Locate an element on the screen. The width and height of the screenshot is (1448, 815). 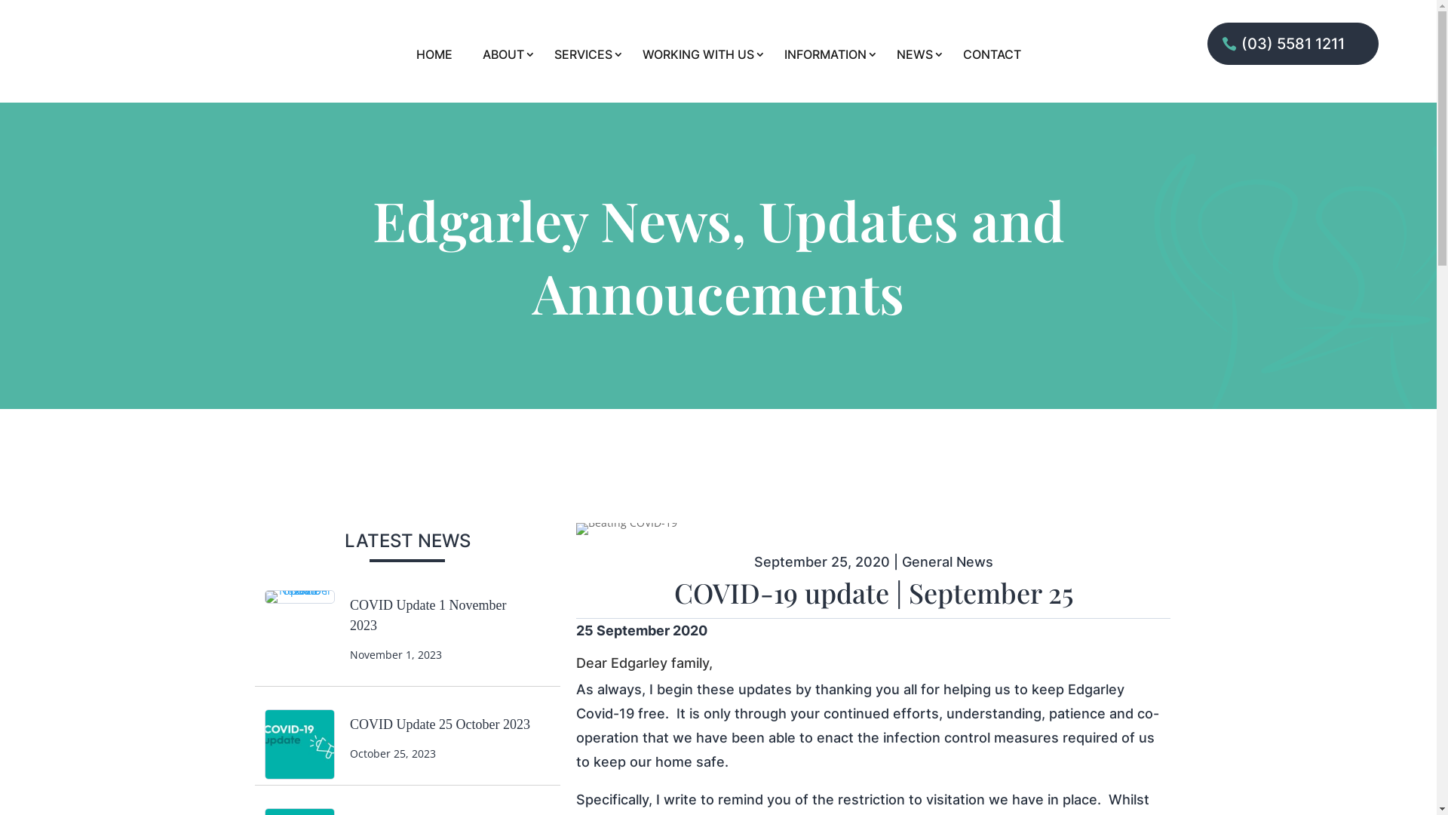
SERVICES is located at coordinates (582, 58).